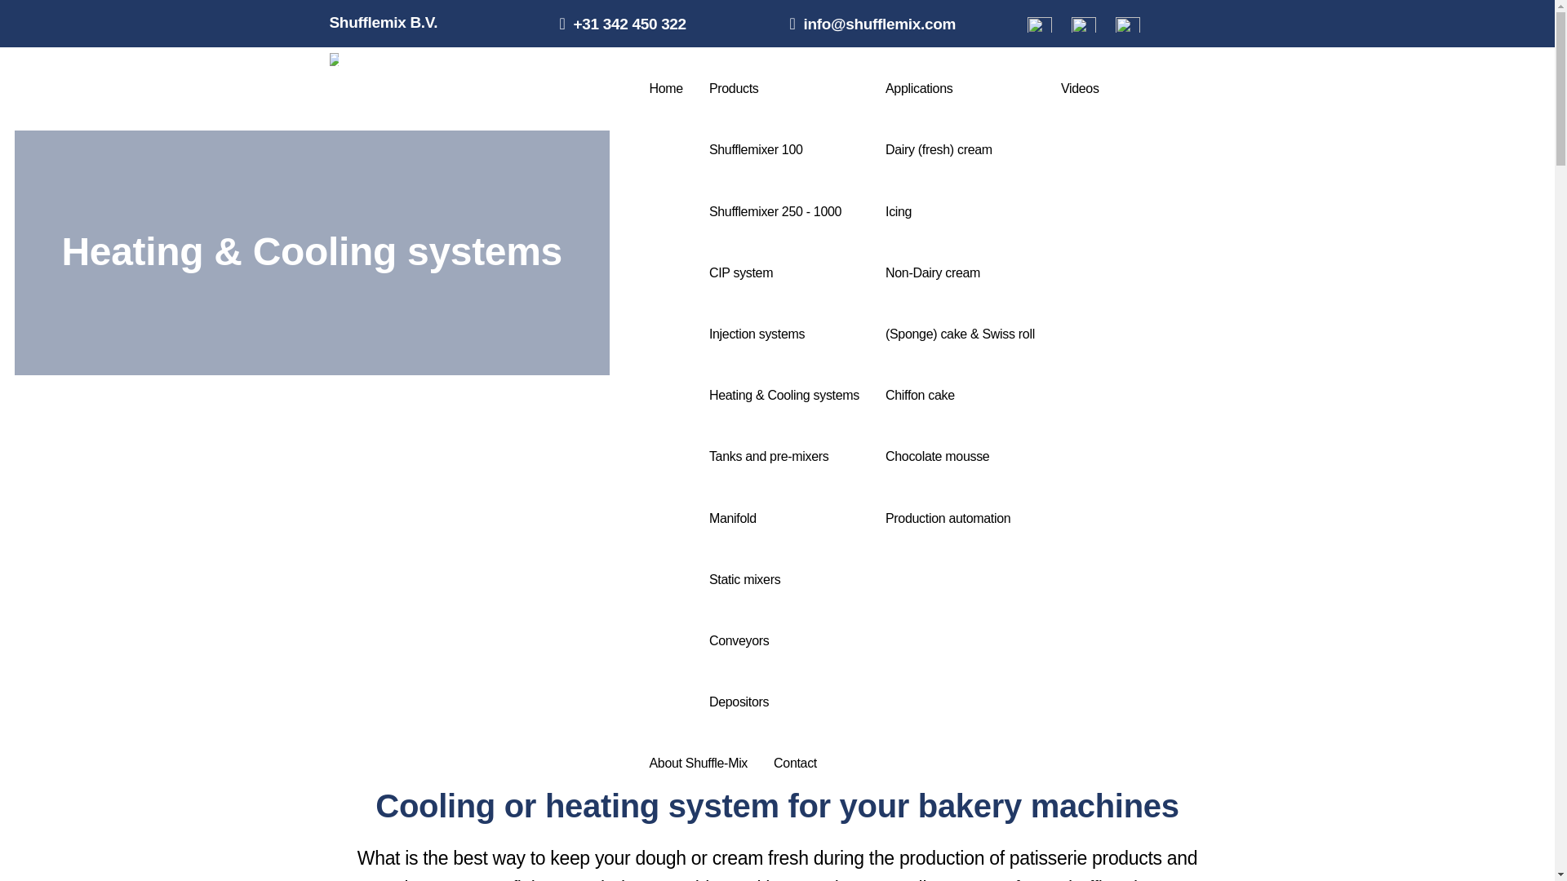 This screenshot has width=1567, height=881. I want to click on Shufflemixer 250 - 1000, so click(783, 200).